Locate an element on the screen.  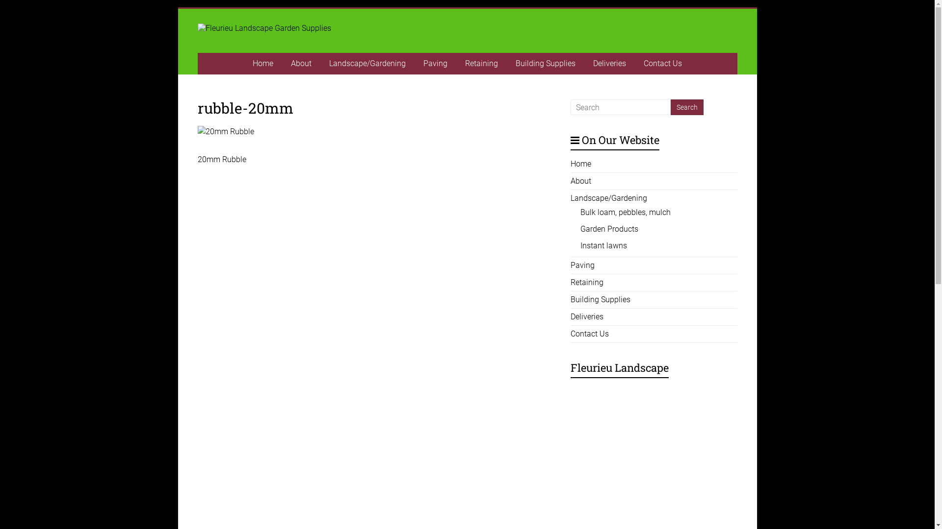
Building Supplies is located at coordinates (546, 64).